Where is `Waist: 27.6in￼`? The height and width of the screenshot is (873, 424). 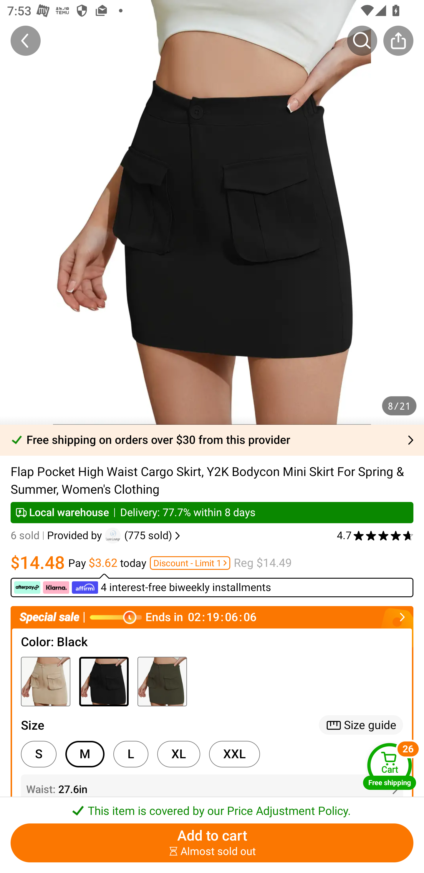
Waist: 27.6in￼ is located at coordinates (212, 790).